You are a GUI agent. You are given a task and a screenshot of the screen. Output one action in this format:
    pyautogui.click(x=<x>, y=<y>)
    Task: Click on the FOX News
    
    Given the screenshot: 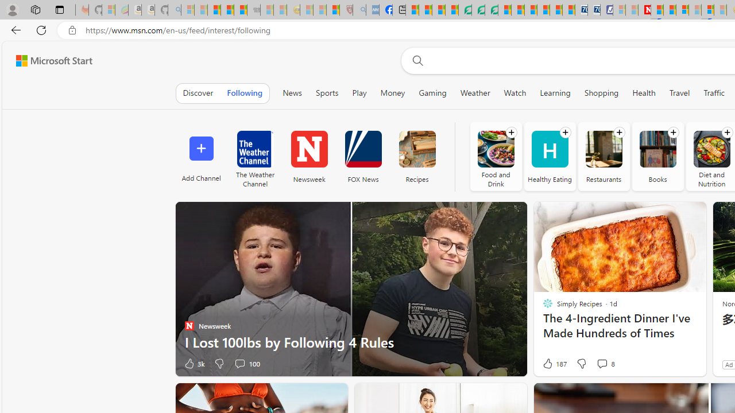 What is the action you would take?
    pyautogui.click(x=363, y=149)
    